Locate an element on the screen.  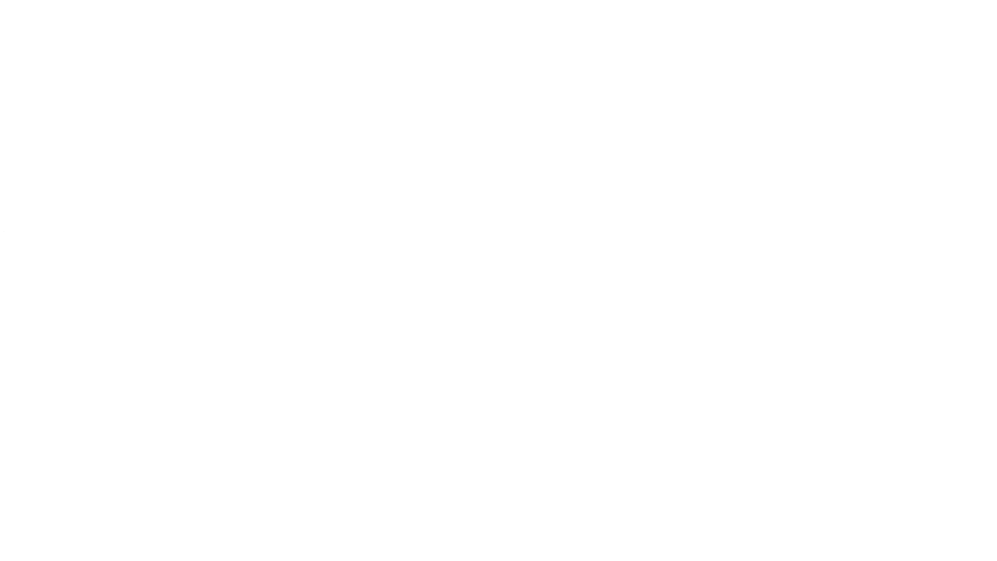
Somfy Protect Home Alarm is located at coordinates (63, 214).